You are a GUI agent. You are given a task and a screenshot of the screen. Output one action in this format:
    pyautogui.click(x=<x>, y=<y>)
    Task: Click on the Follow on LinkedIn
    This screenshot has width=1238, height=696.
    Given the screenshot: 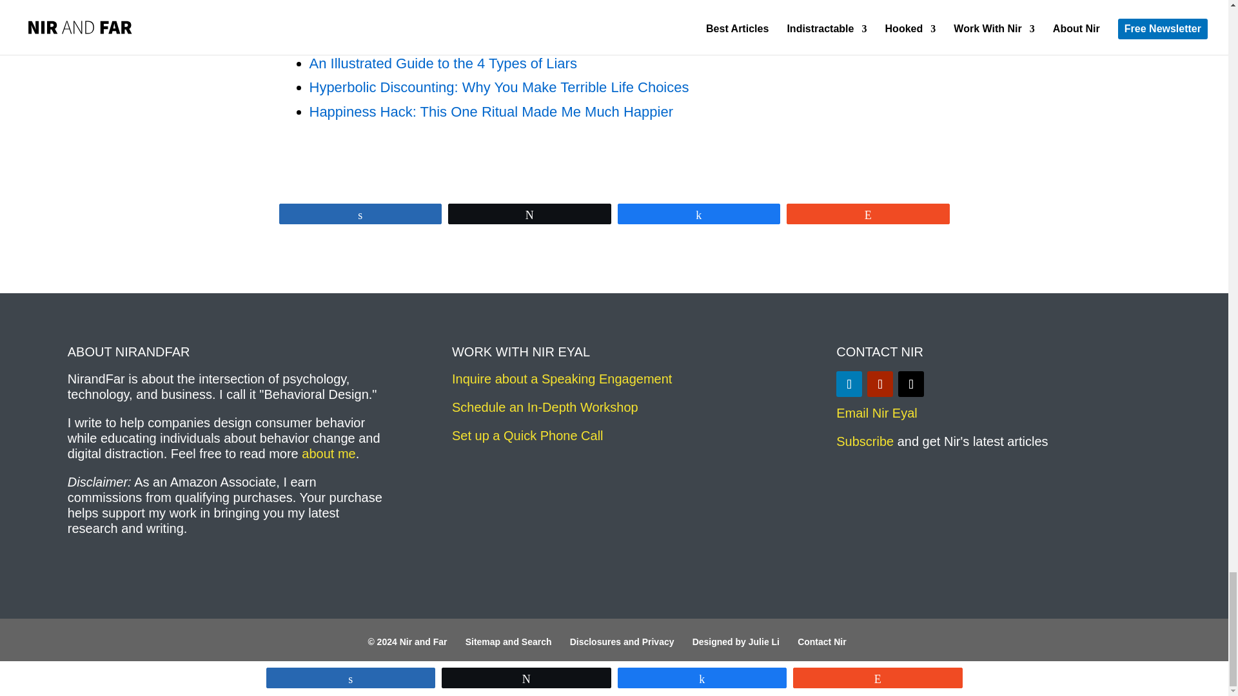 What is the action you would take?
    pyautogui.click(x=849, y=383)
    